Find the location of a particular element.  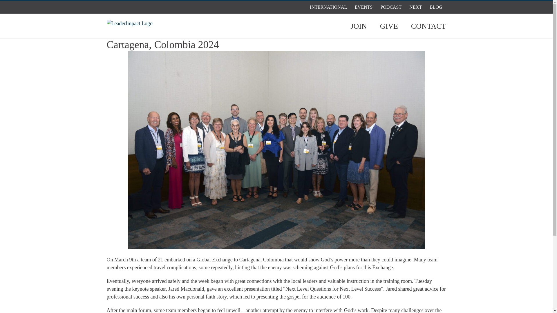

NEXT is located at coordinates (415, 7).